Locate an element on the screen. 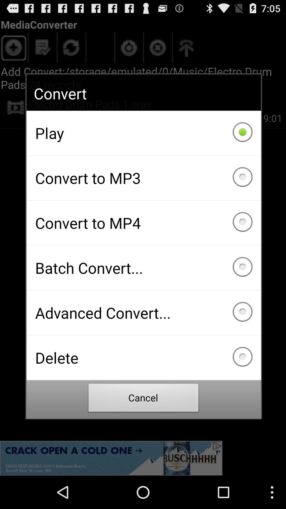 The width and height of the screenshot is (286, 509). jump until the cancel item is located at coordinates (144, 399).